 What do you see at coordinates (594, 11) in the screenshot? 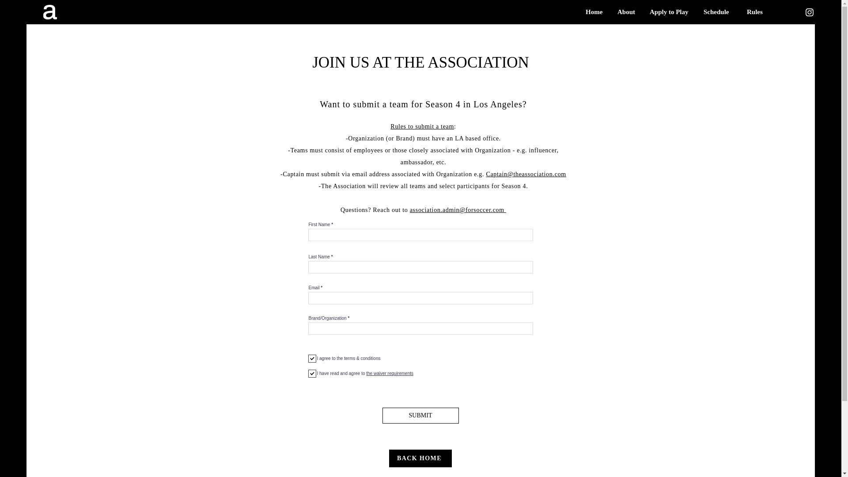
I see `Home` at bounding box center [594, 11].